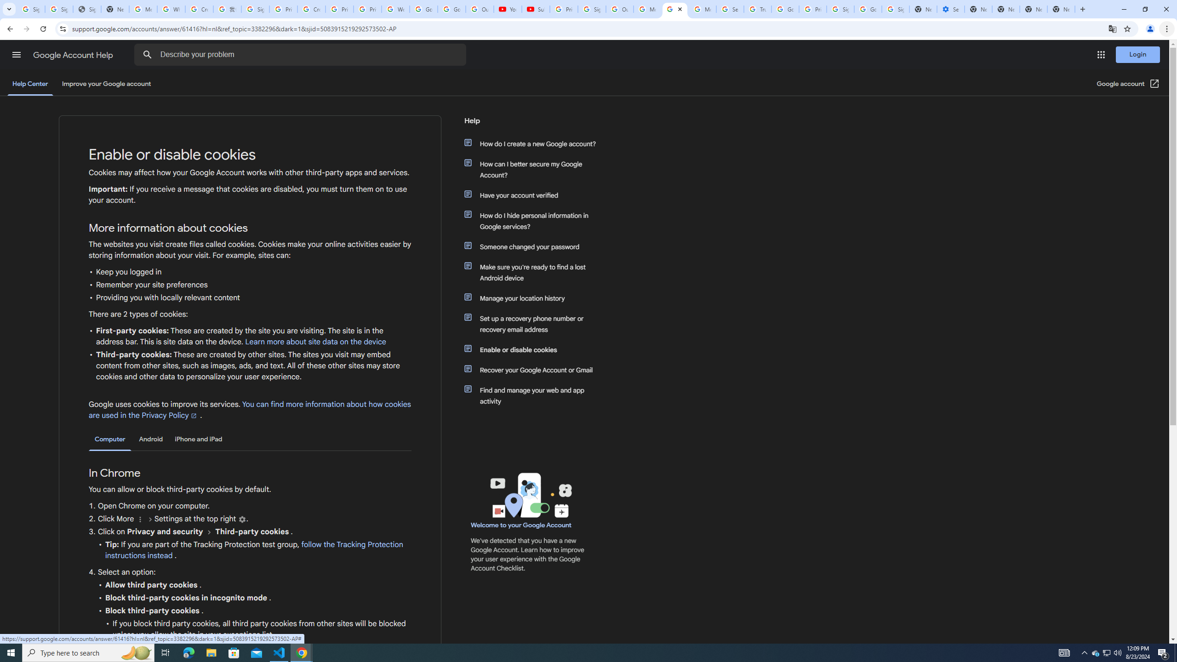  I want to click on and then, so click(209, 531).